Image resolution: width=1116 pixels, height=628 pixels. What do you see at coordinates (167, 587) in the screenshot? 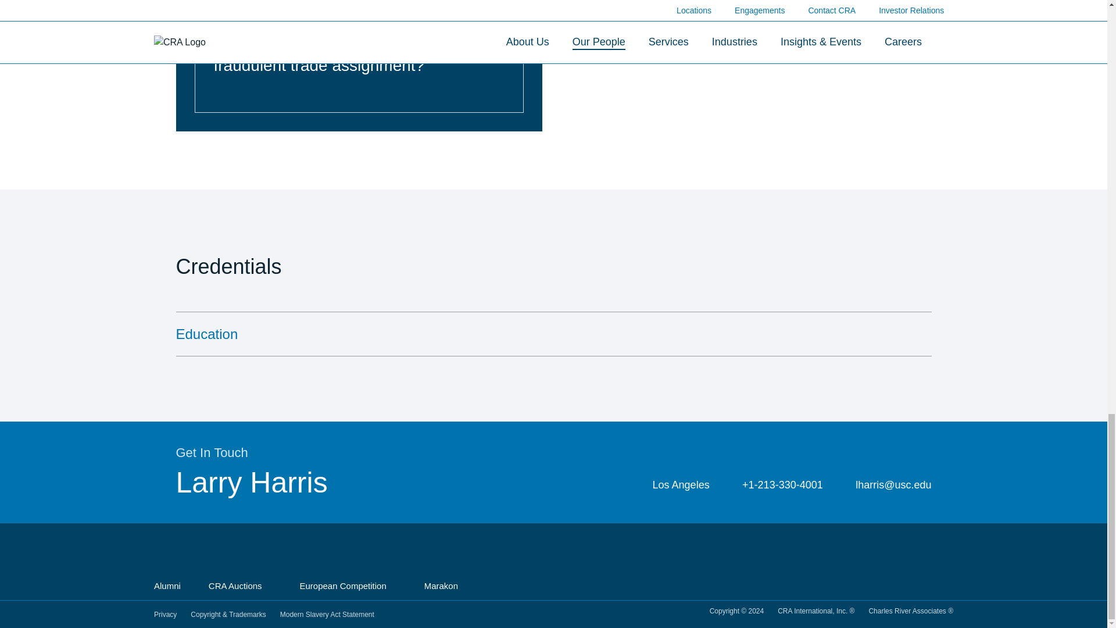
I see `Alumni` at bounding box center [167, 587].